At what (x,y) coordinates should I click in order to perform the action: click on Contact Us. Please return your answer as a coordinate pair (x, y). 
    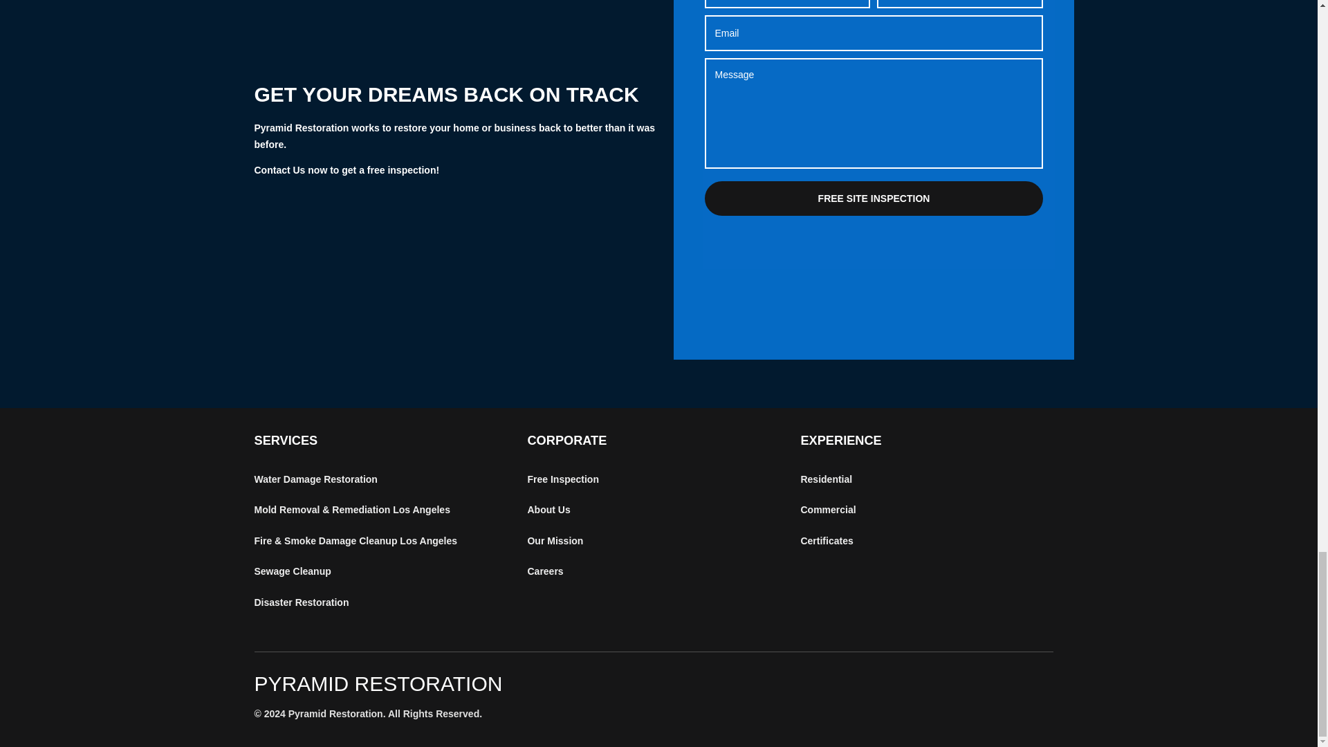
    Looking at the image, I should click on (279, 169).